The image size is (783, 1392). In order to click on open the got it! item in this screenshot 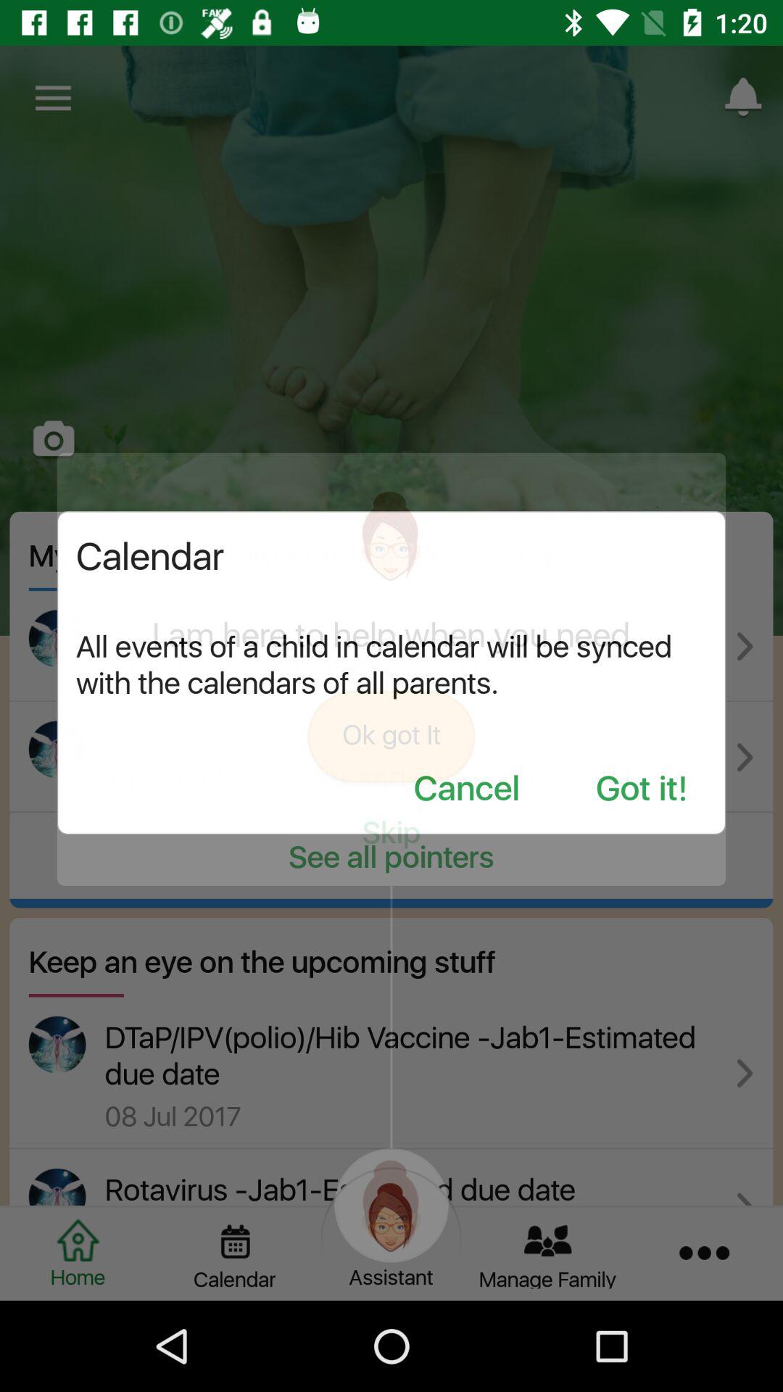, I will do `click(642, 790)`.